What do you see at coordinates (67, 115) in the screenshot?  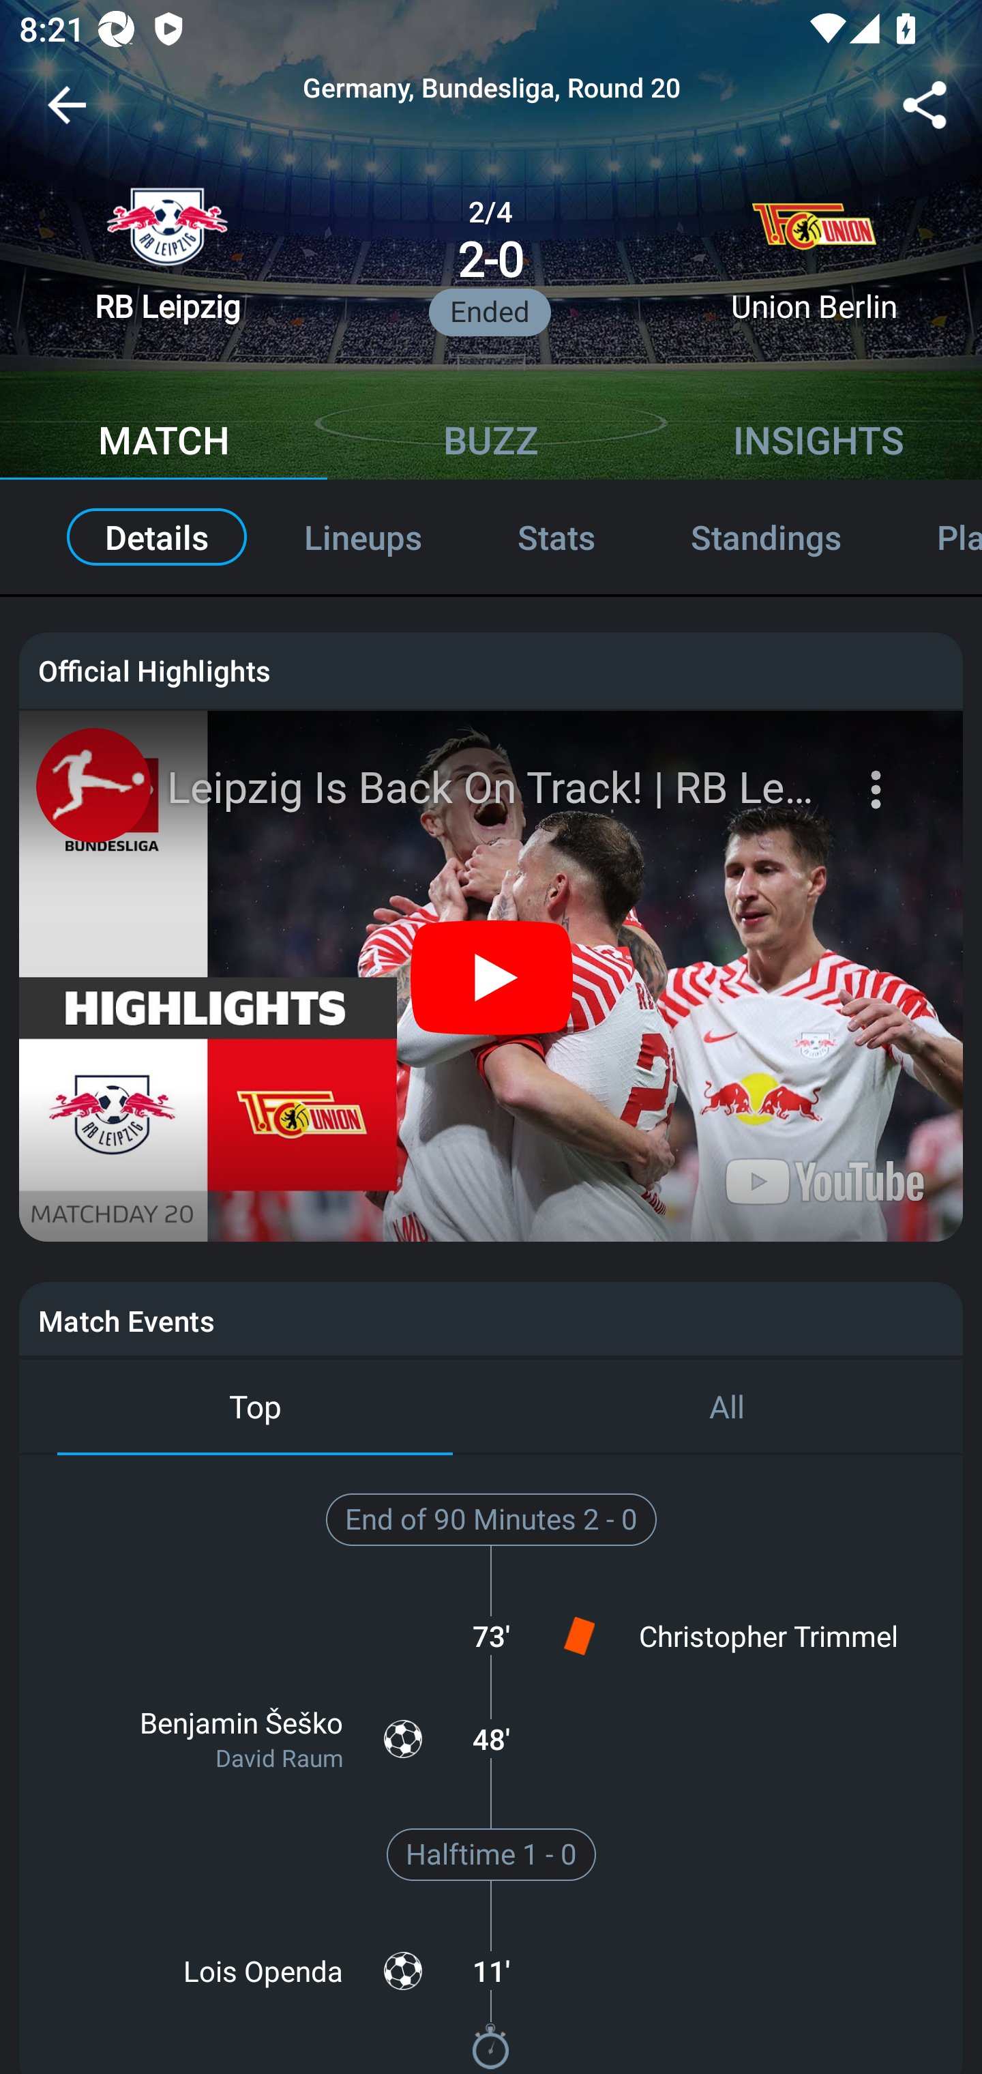 I see `Navigate up` at bounding box center [67, 115].